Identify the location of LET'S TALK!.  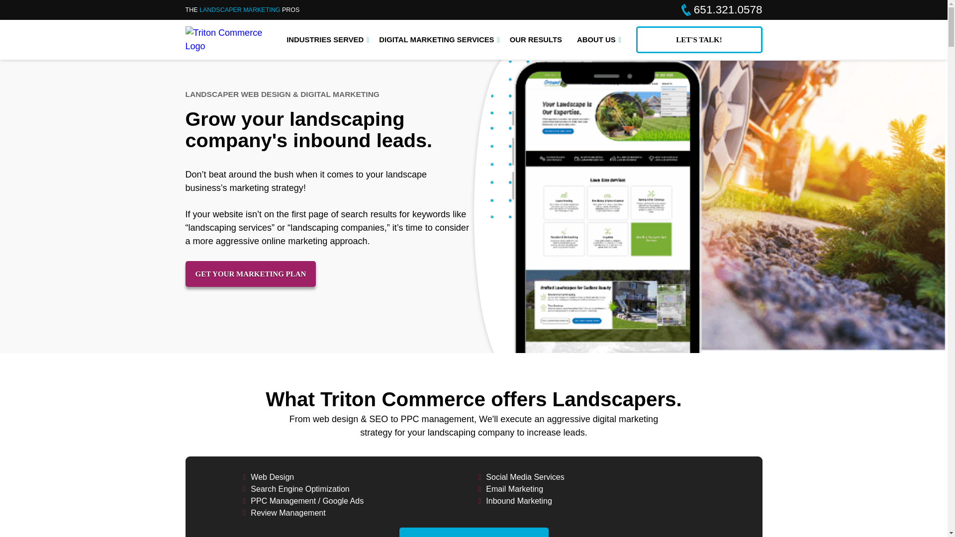
(699, 39).